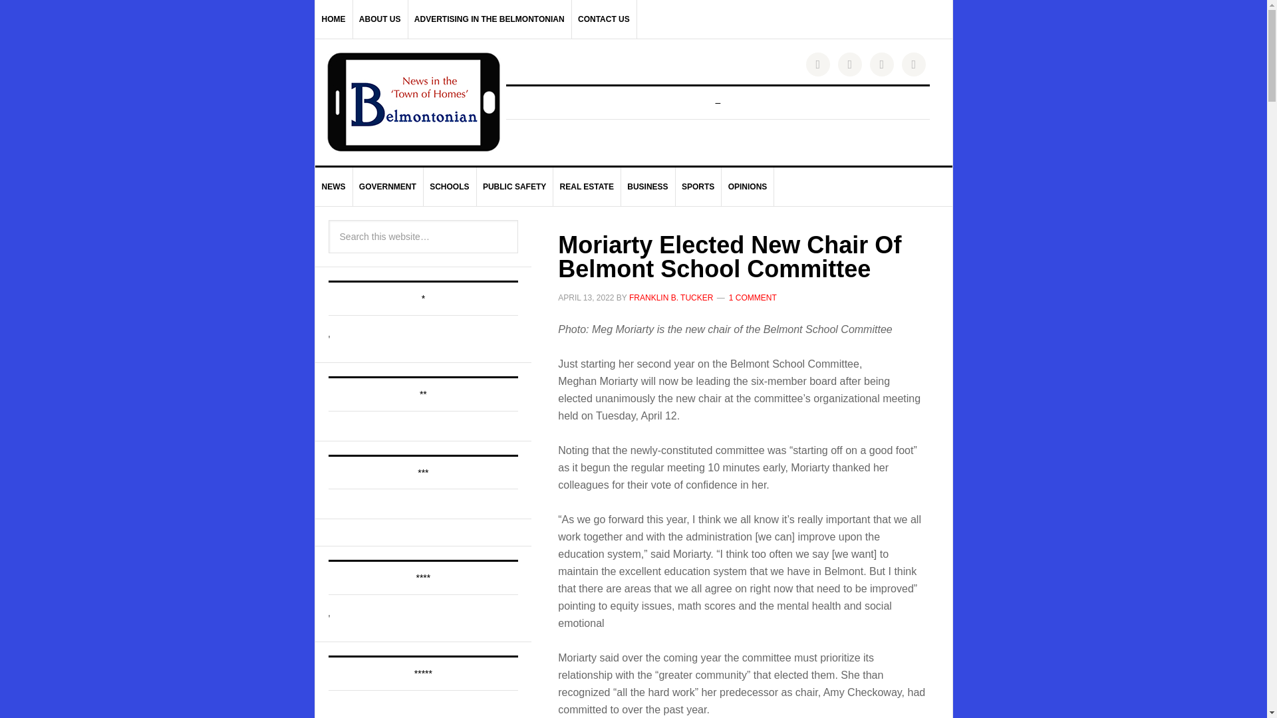 This screenshot has height=718, width=1277. What do you see at coordinates (604, 19) in the screenshot?
I see `CONTACT US` at bounding box center [604, 19].